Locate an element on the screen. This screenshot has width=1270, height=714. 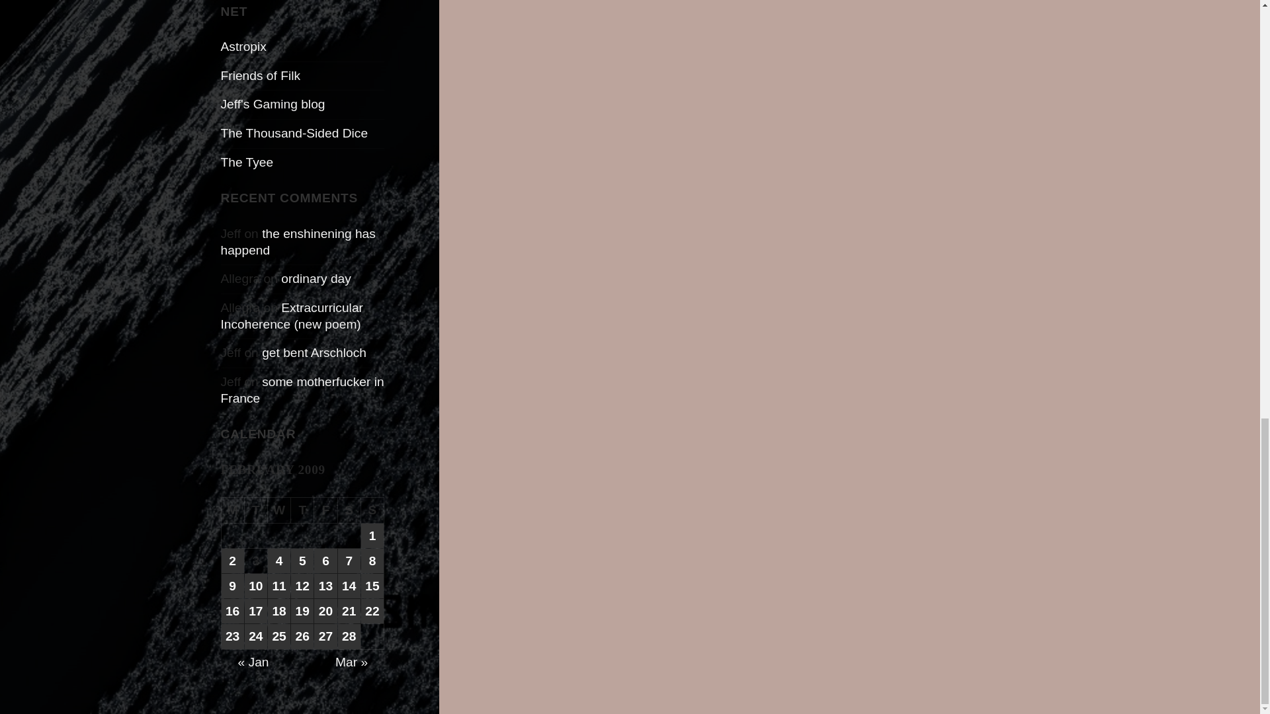
7 is located at coordinates (349, 561).